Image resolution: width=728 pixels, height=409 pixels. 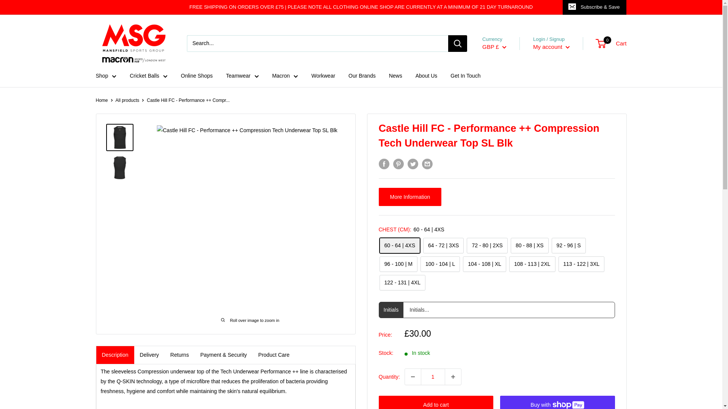 I want to click on Decrease quantity by 1, so click(x=413, y=377).